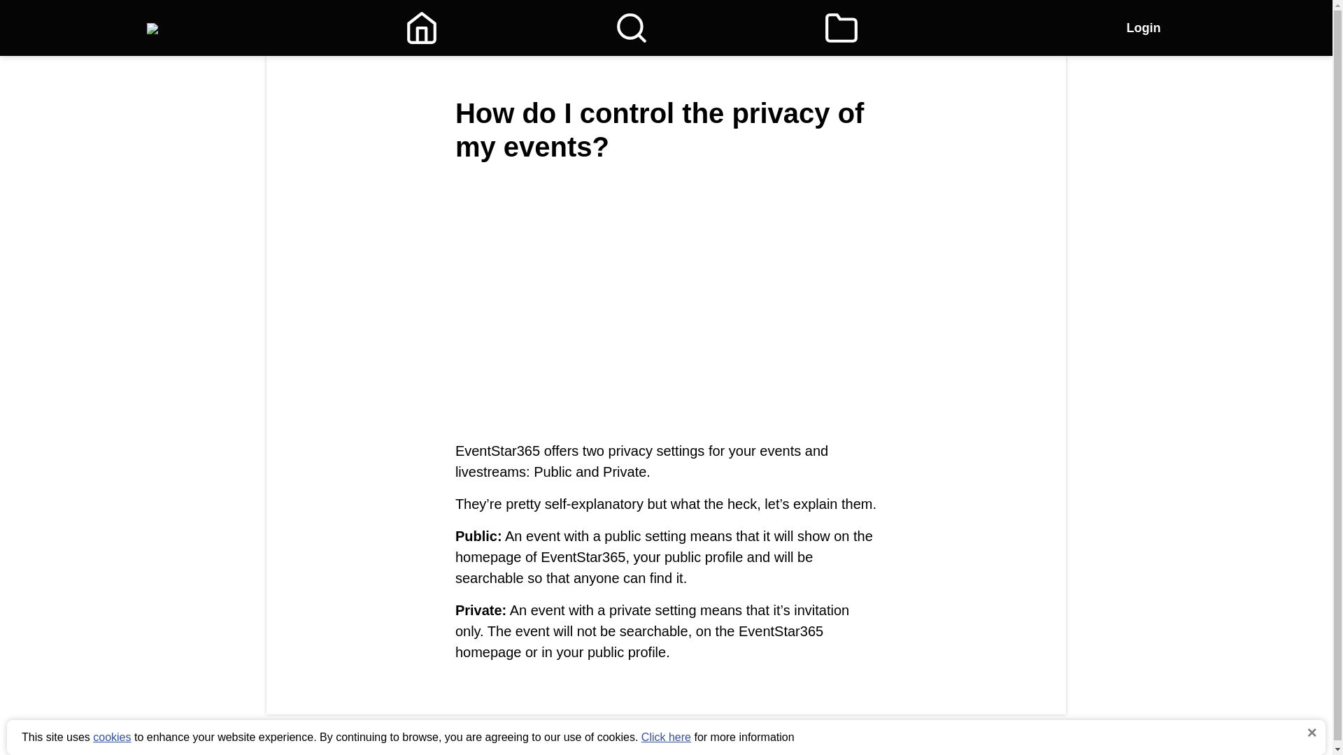 This screenshot has height=755, width=1343. I want to click on Login, so click(1143, 27).